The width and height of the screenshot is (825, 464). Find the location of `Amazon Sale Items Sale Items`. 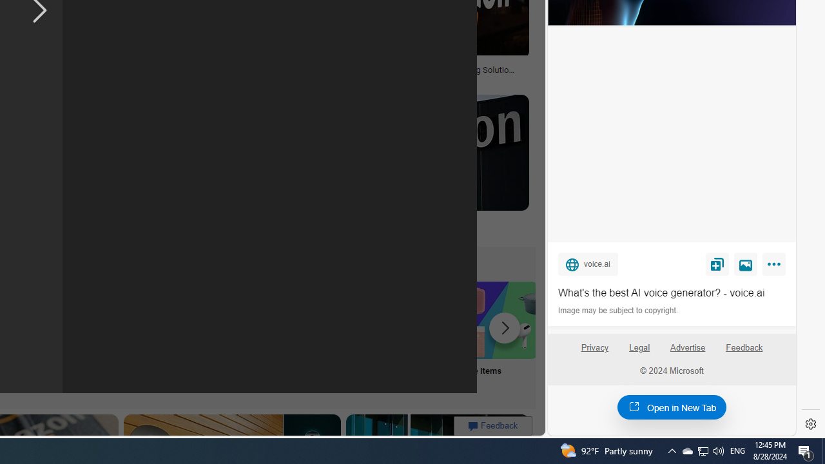

Amazon Sale Items Sale Items is located at coordinates (500, 336).